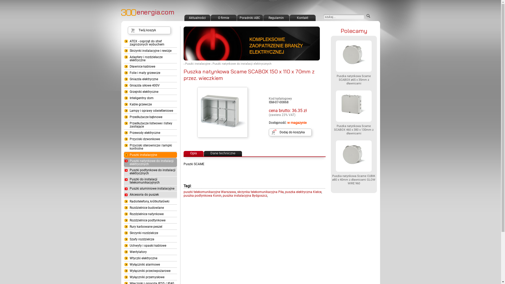 The width and height of the screenshot is (505, 284). Describe the element at coordinates (150, 98) in the screenshot. I see `Inteligentny dom` at that location.